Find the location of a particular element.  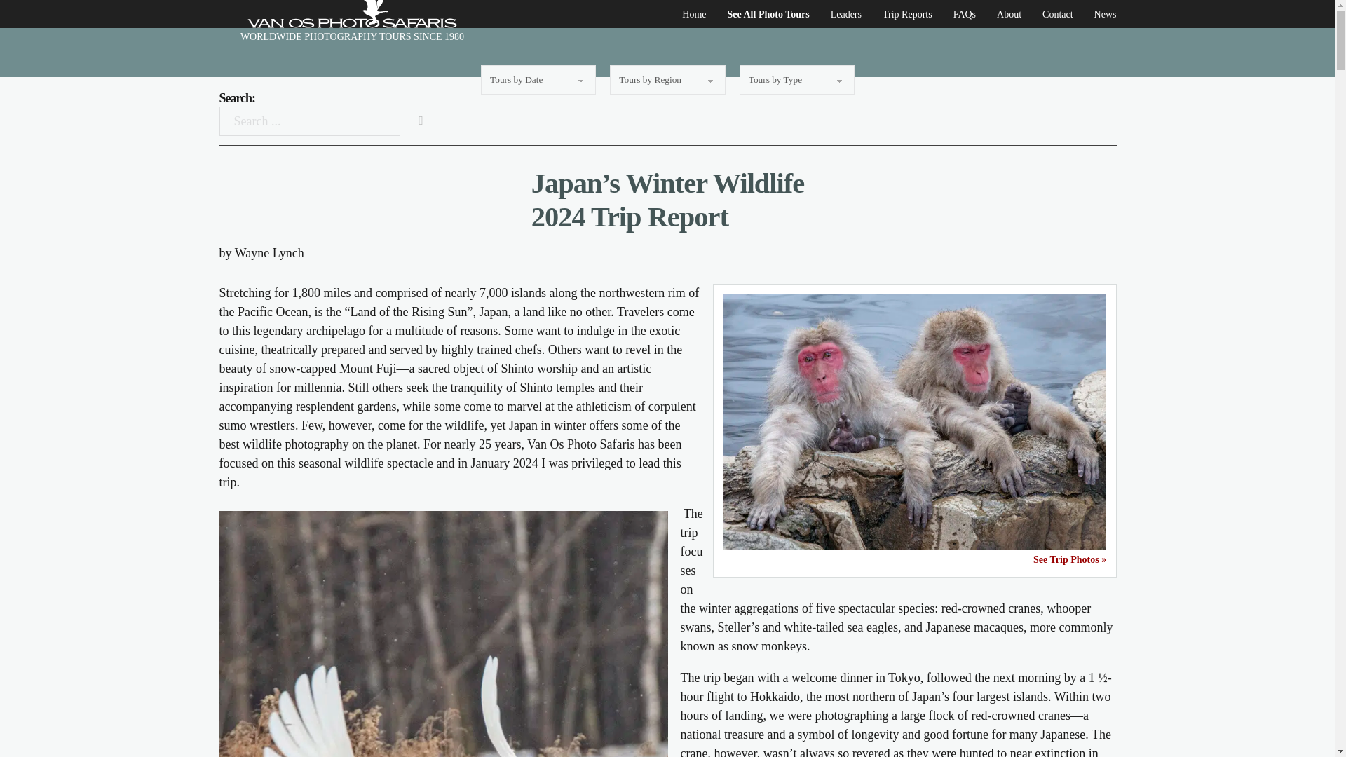

Home is located at coordinates (694, 14).